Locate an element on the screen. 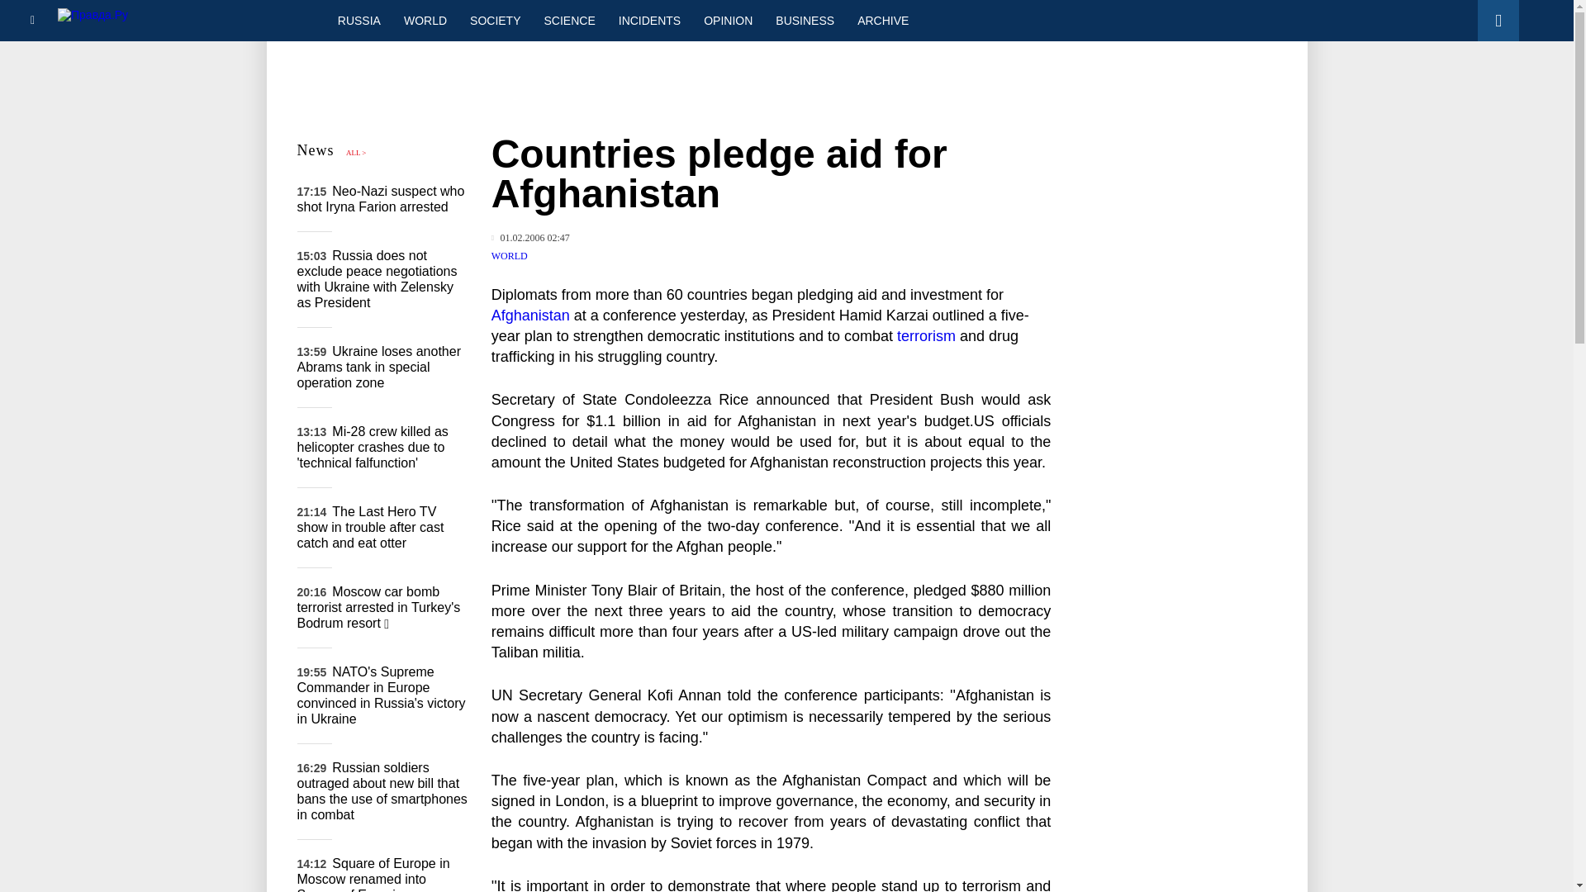 The height and width of the screenshot is (892, 1586). Published is located at coordinates (530, 238).